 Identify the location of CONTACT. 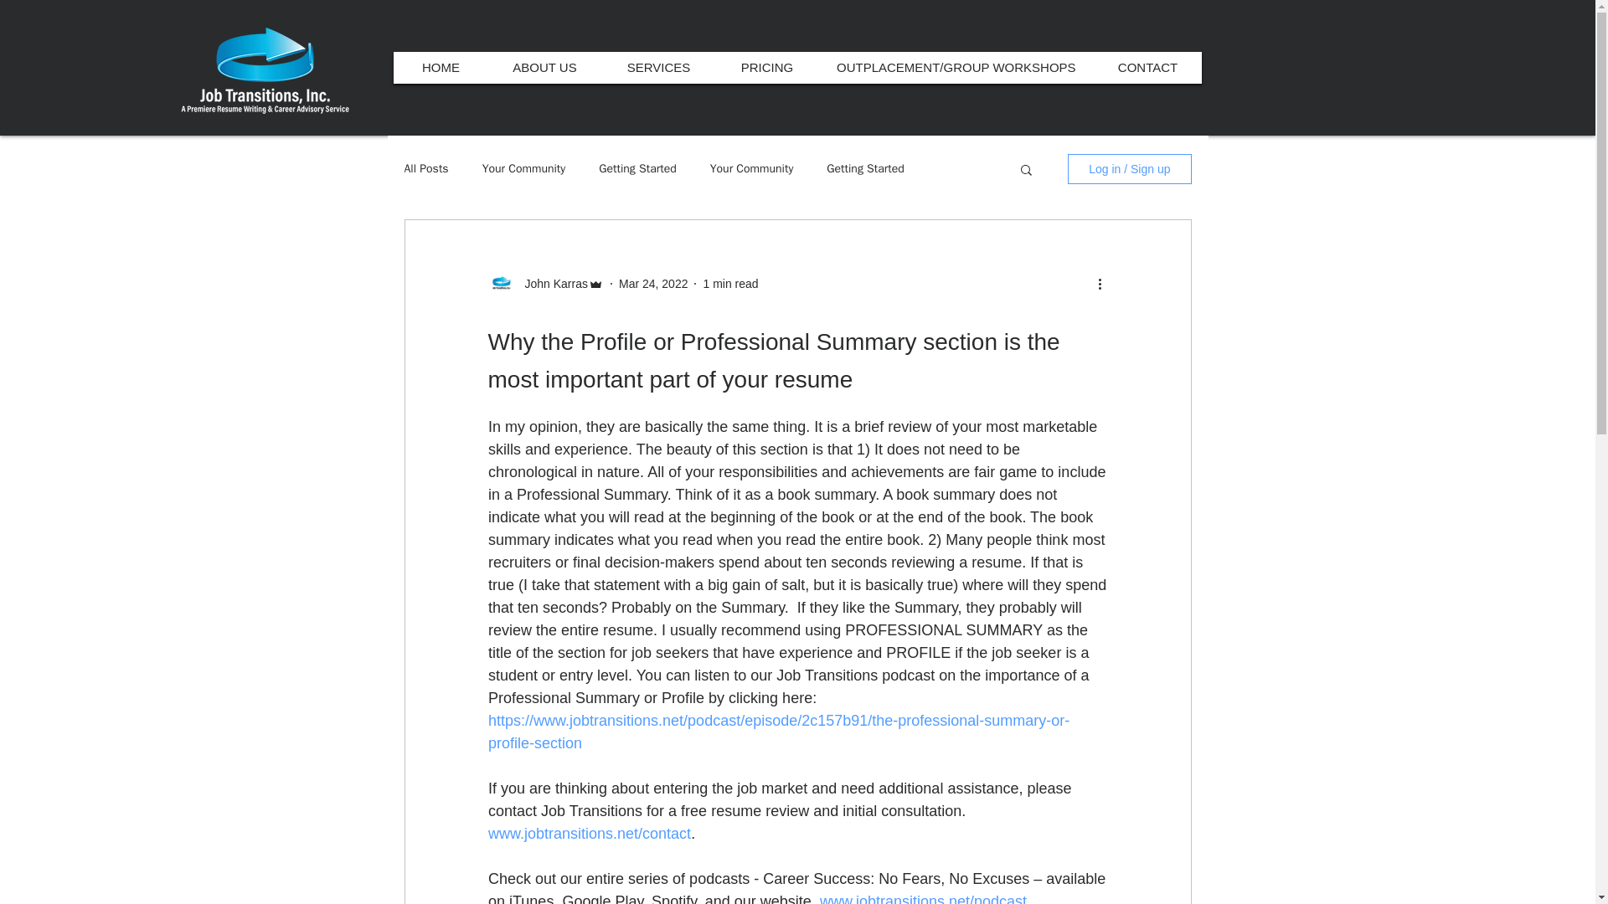
(1147, 67).